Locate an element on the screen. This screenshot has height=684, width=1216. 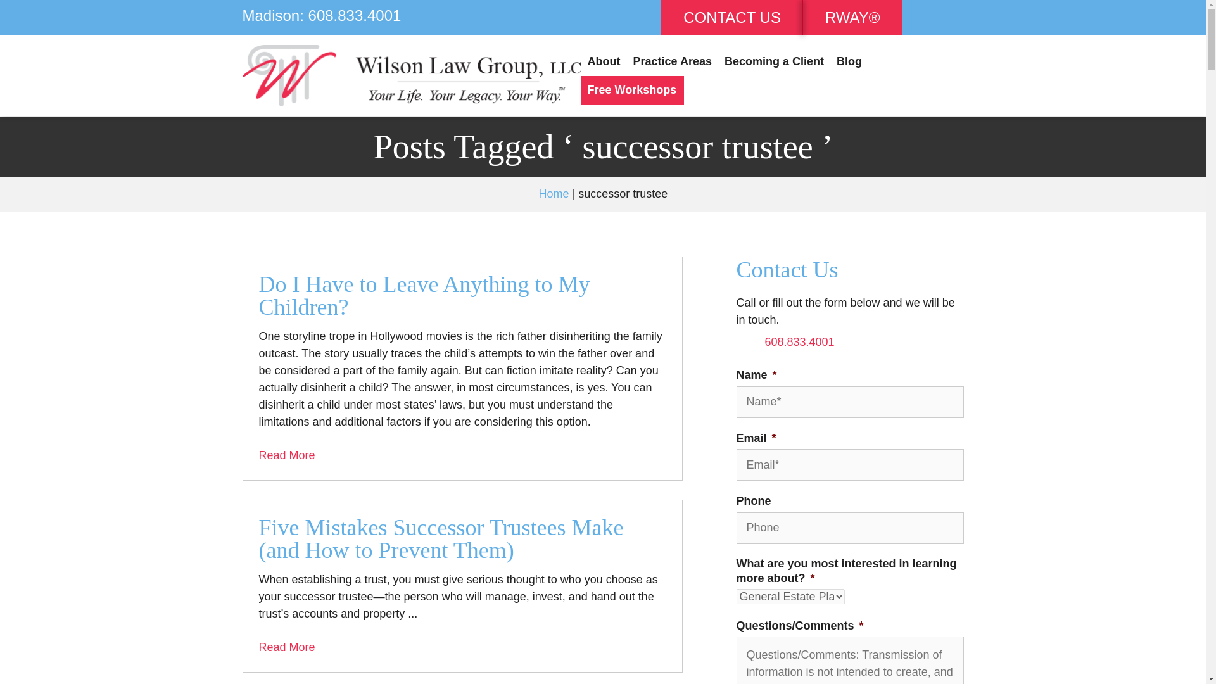
CONTACT US is located at coordinates (732, 18).